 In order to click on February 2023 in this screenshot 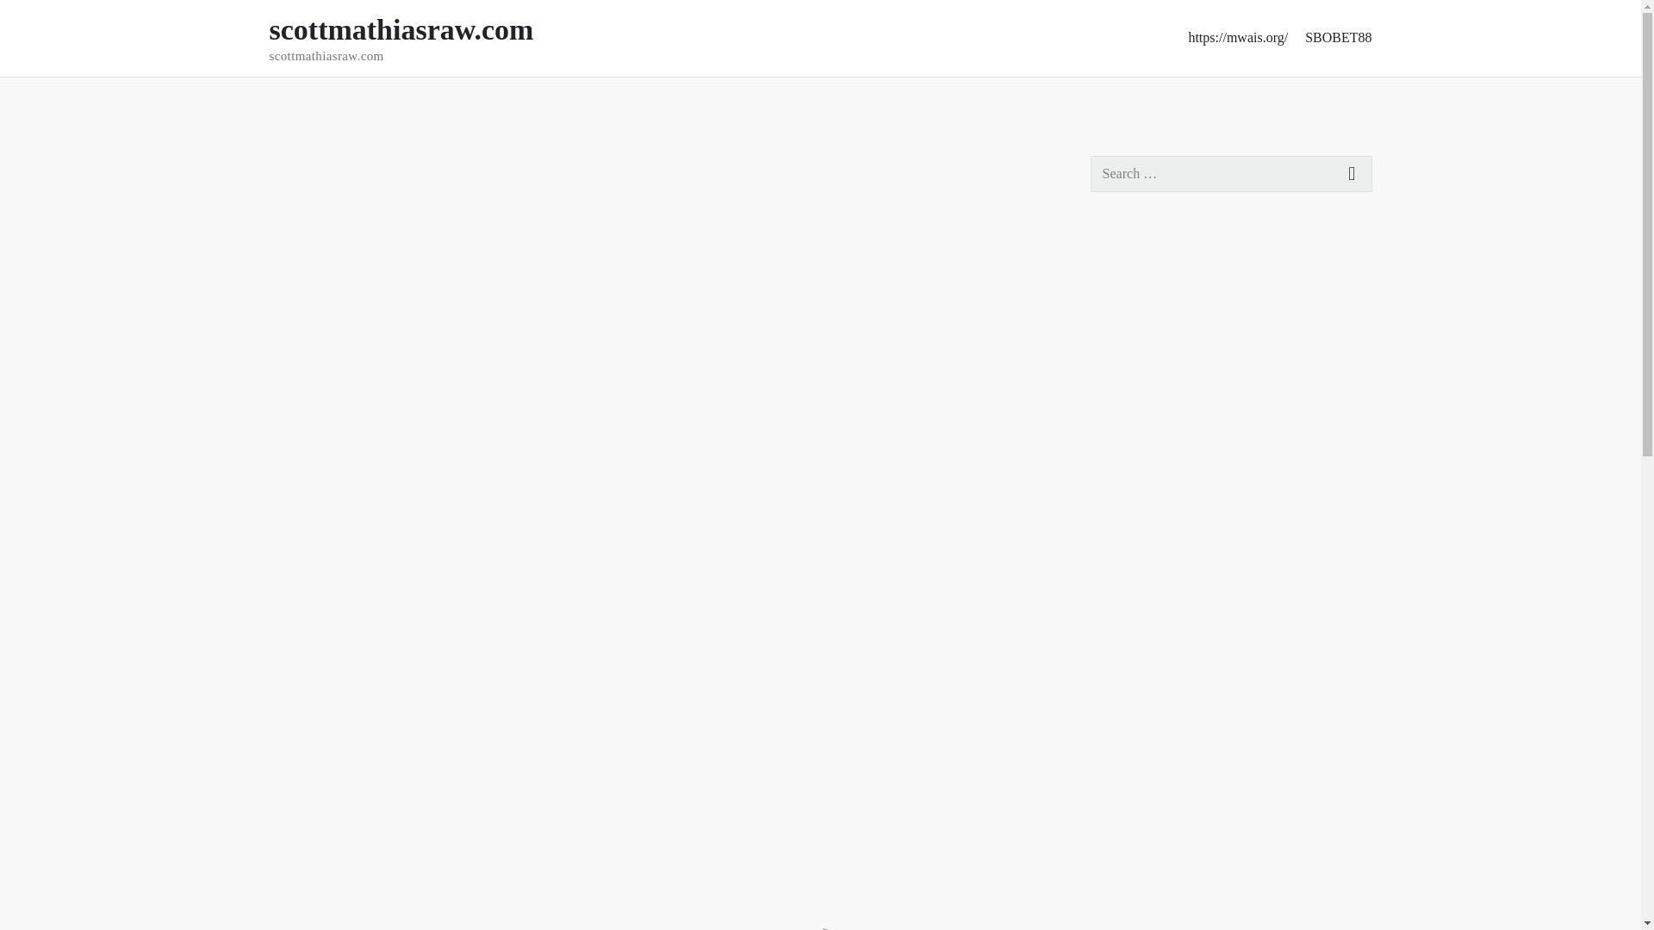, I will do `click(1133, 914)`.